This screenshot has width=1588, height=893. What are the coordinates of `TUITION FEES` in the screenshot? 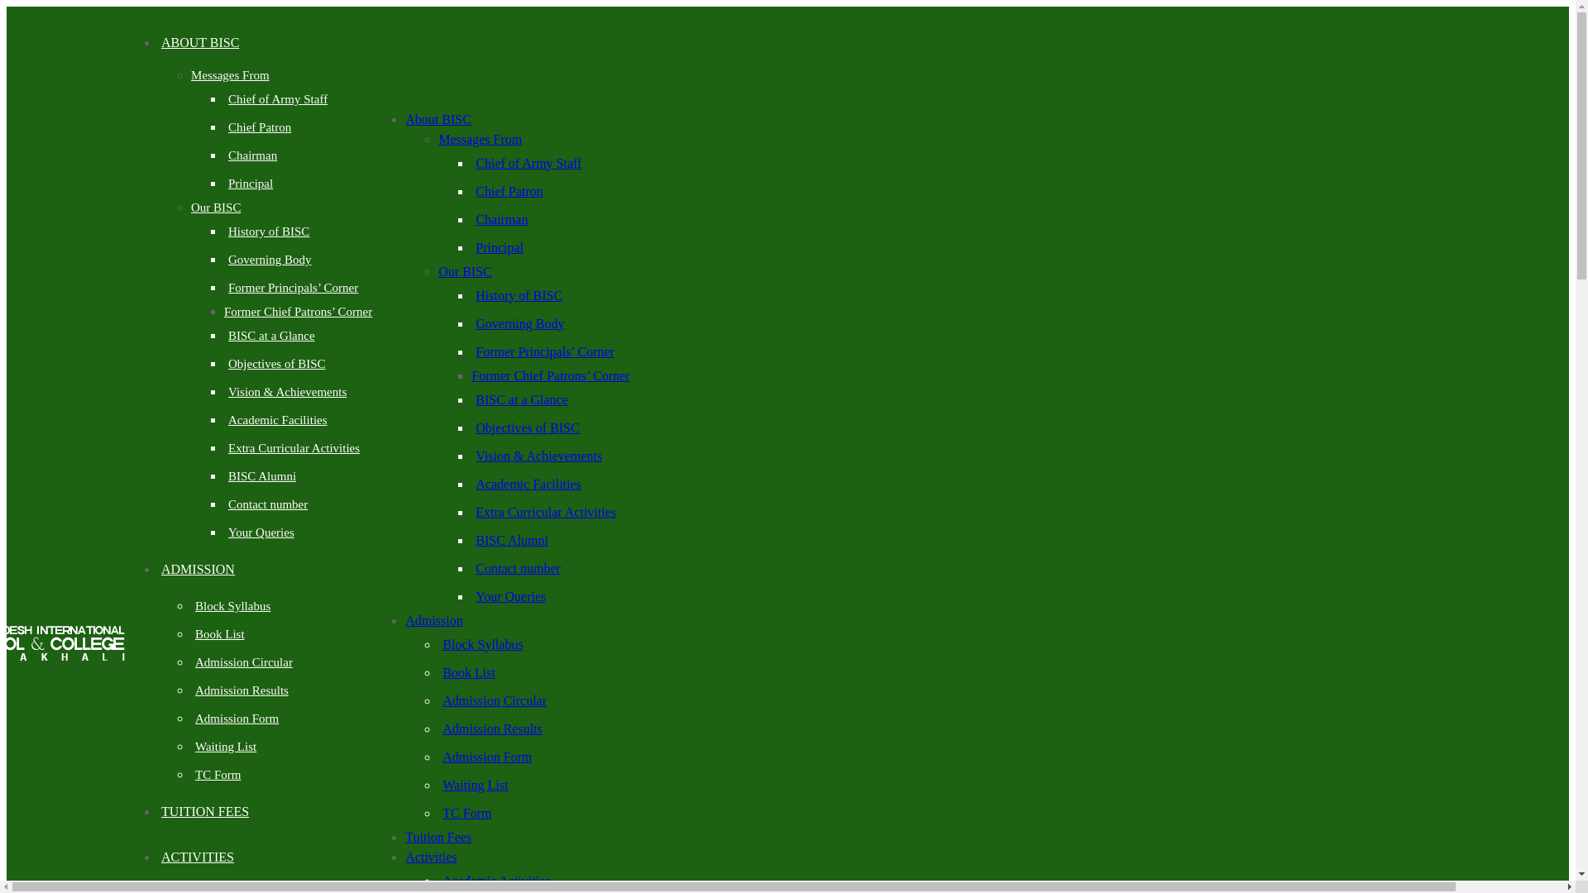 It's located at (205, 812).